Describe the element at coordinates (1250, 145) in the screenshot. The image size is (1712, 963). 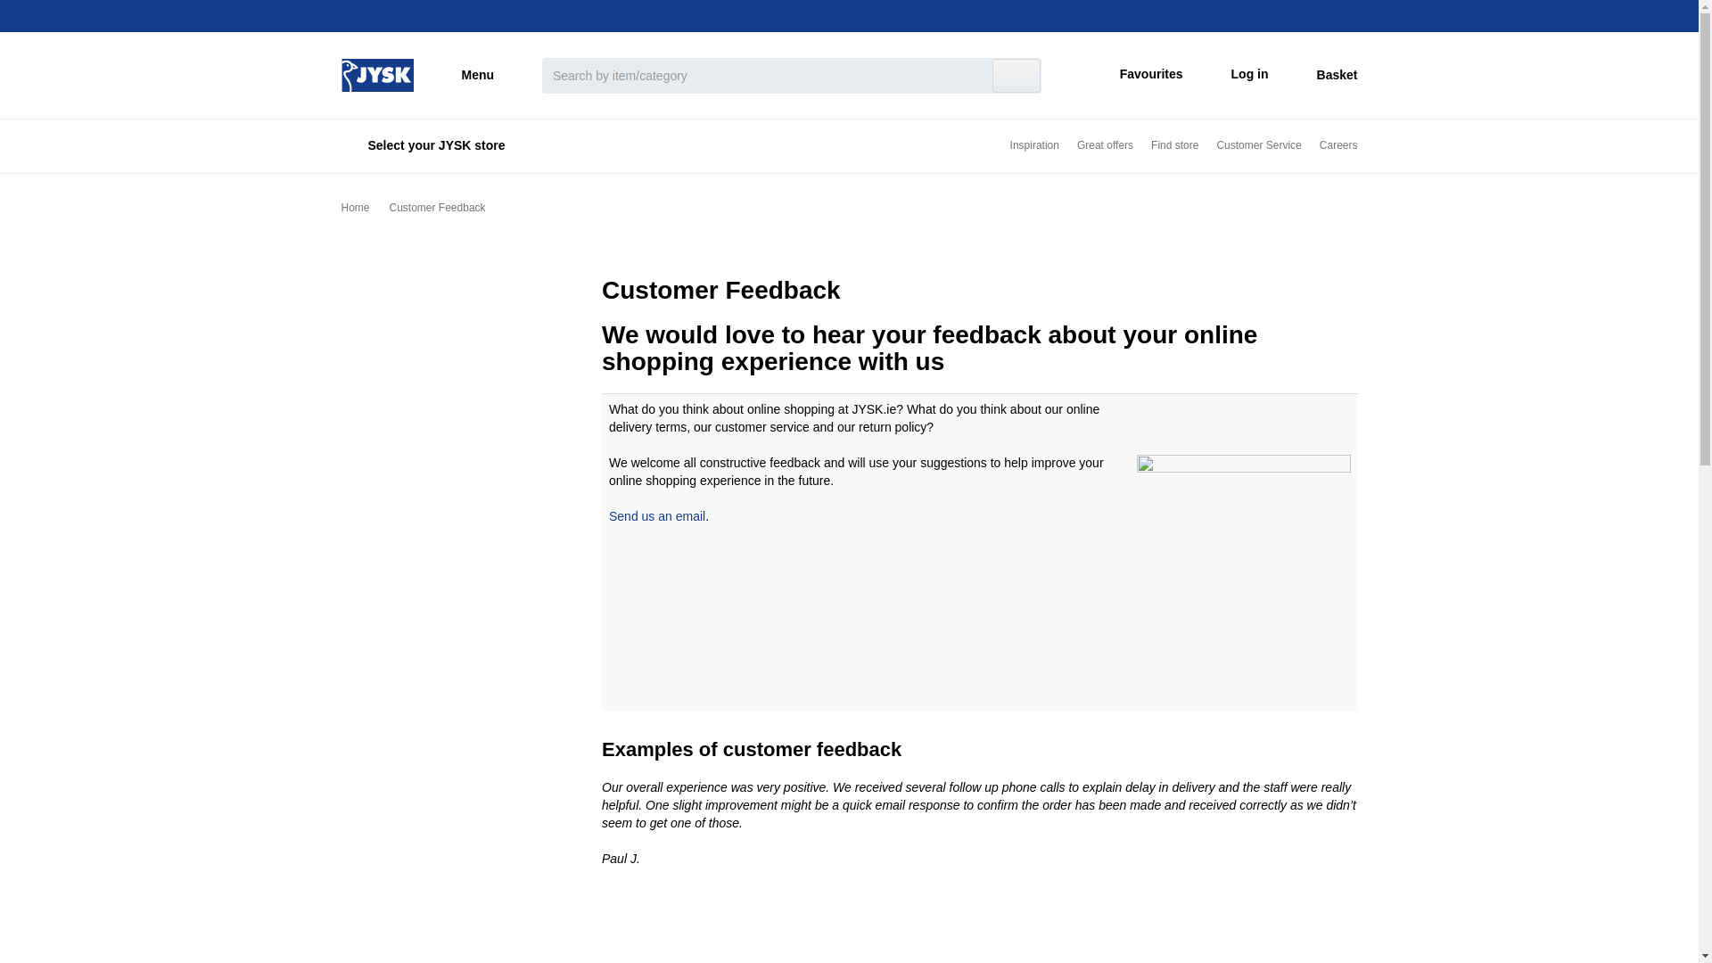
I see `Customer Service` at that location.